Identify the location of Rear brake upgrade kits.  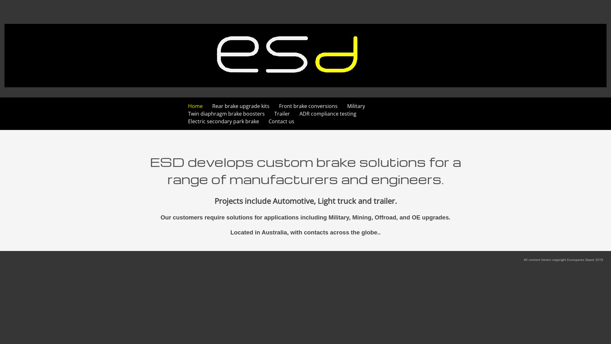
(241, 106).